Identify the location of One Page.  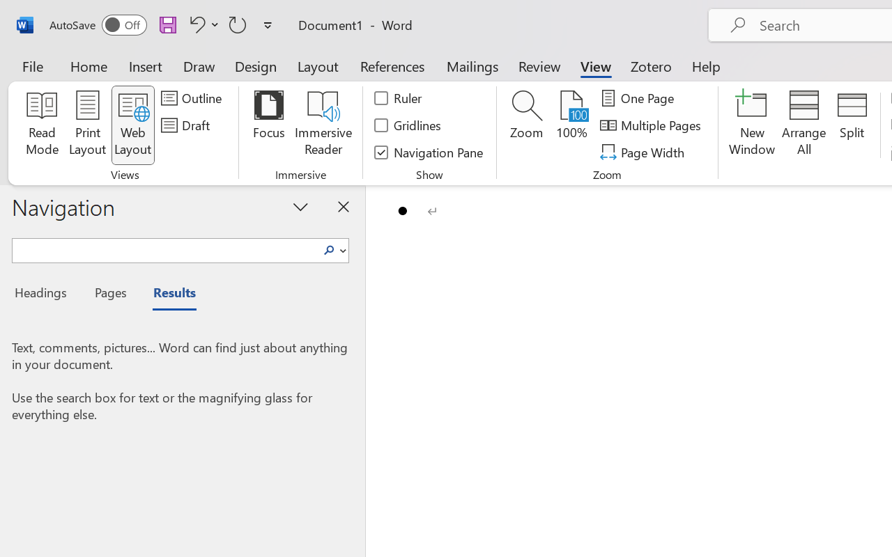
(640, 98).